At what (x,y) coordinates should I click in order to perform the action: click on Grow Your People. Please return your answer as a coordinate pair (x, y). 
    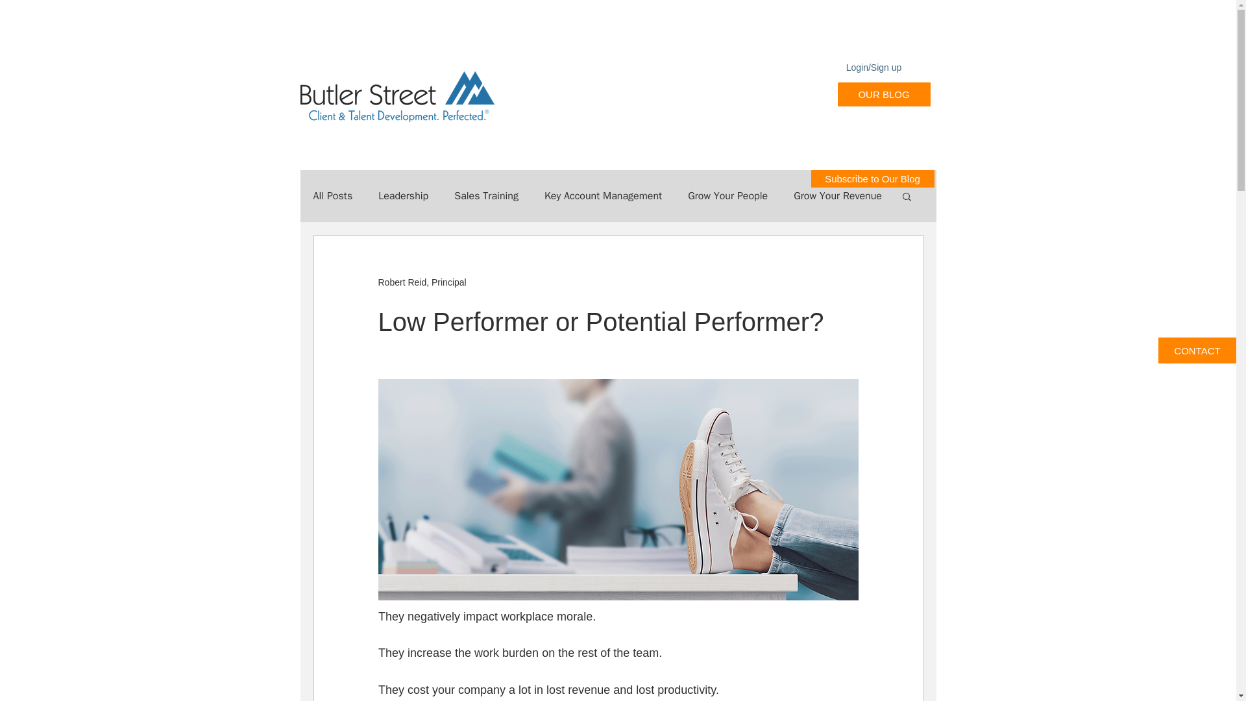
    Looking at the image, I should click on (727, 196).